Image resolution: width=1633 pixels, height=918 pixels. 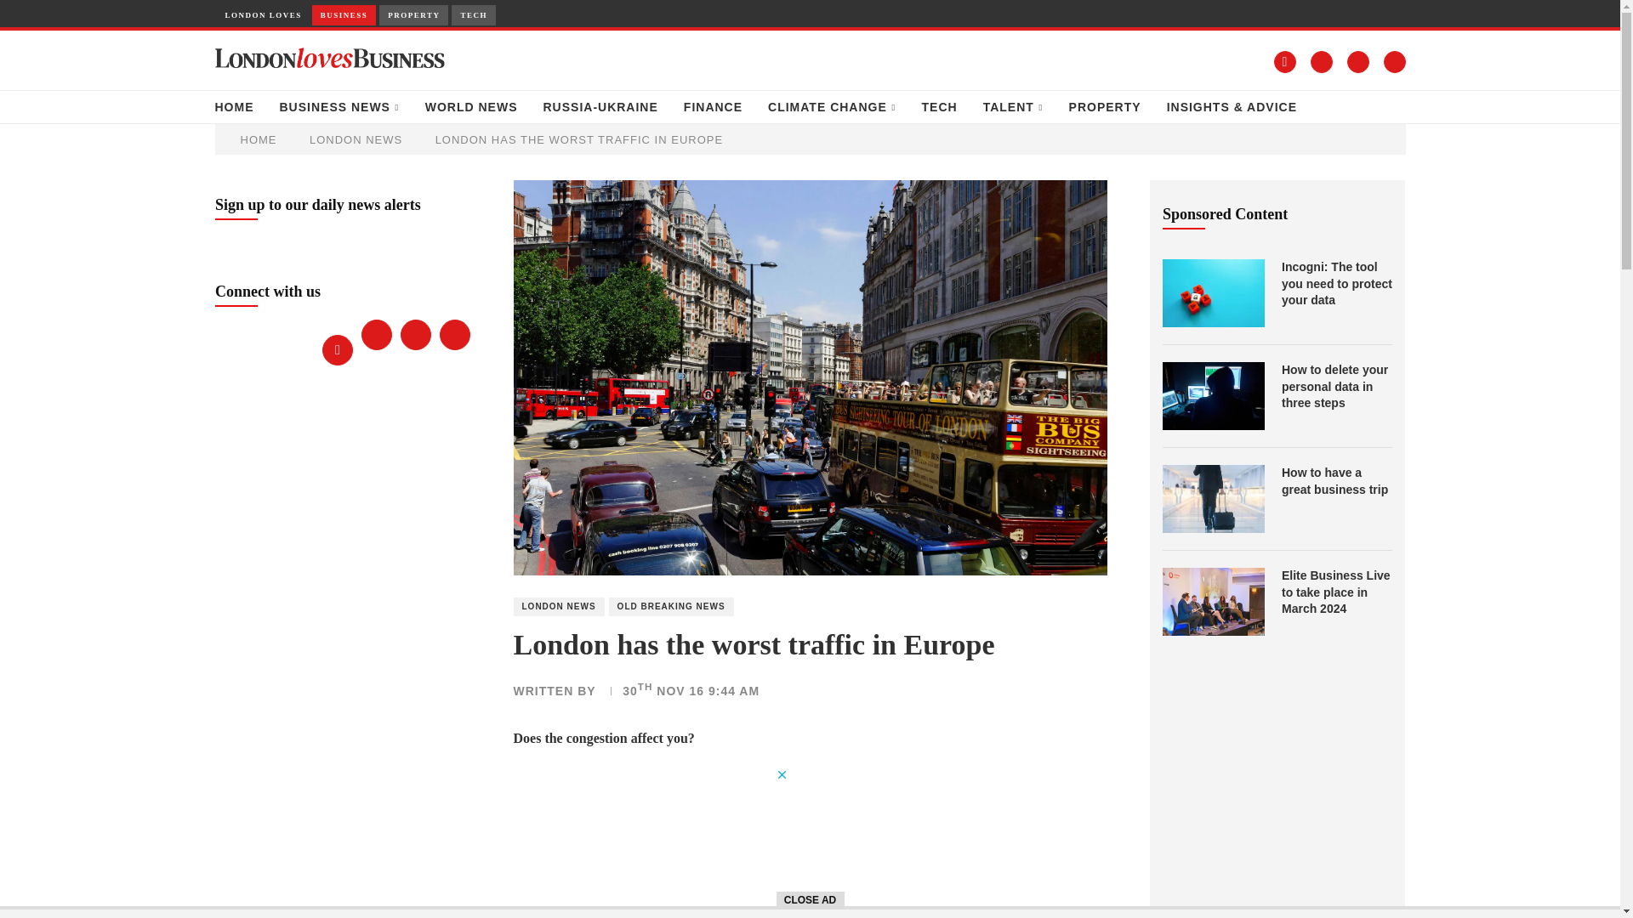 What do you see at coordinates (1337, 284) in the screenshot?
I see `Incogni: The tool you need to protect your data` at bounding box center [1337, 284].